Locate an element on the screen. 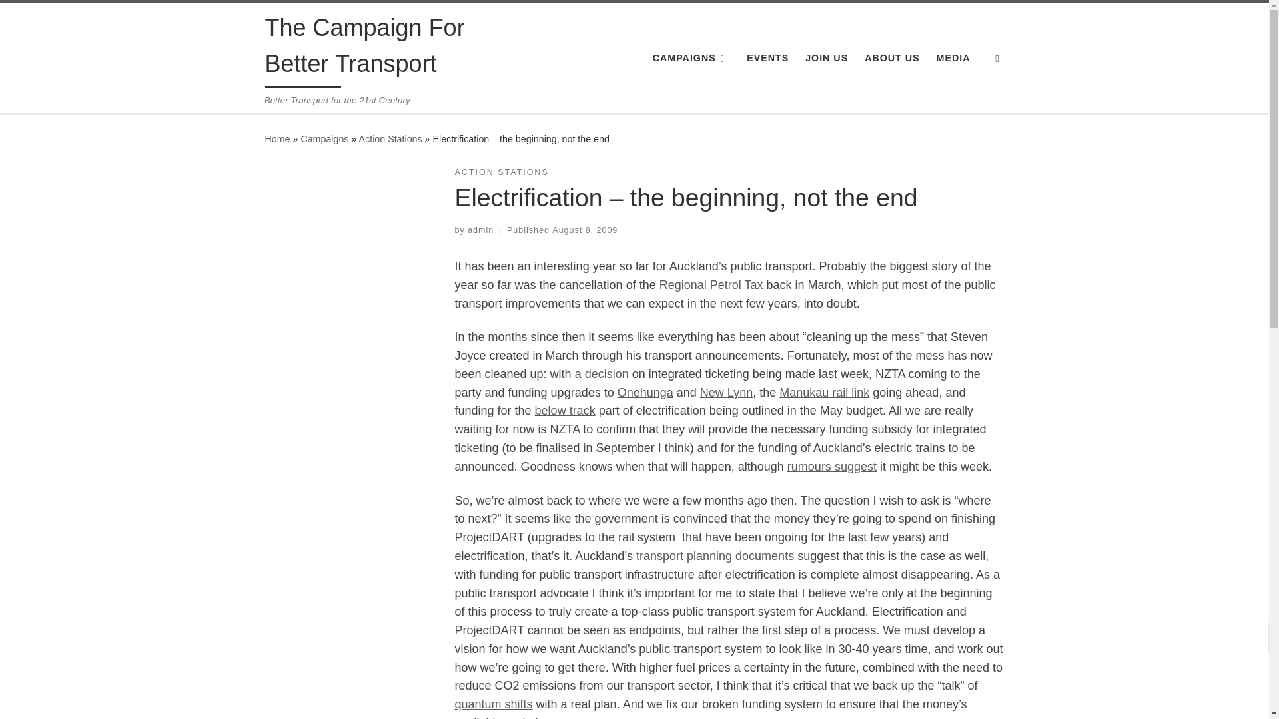  Manukau rail link is located at coordinates (824, 393).